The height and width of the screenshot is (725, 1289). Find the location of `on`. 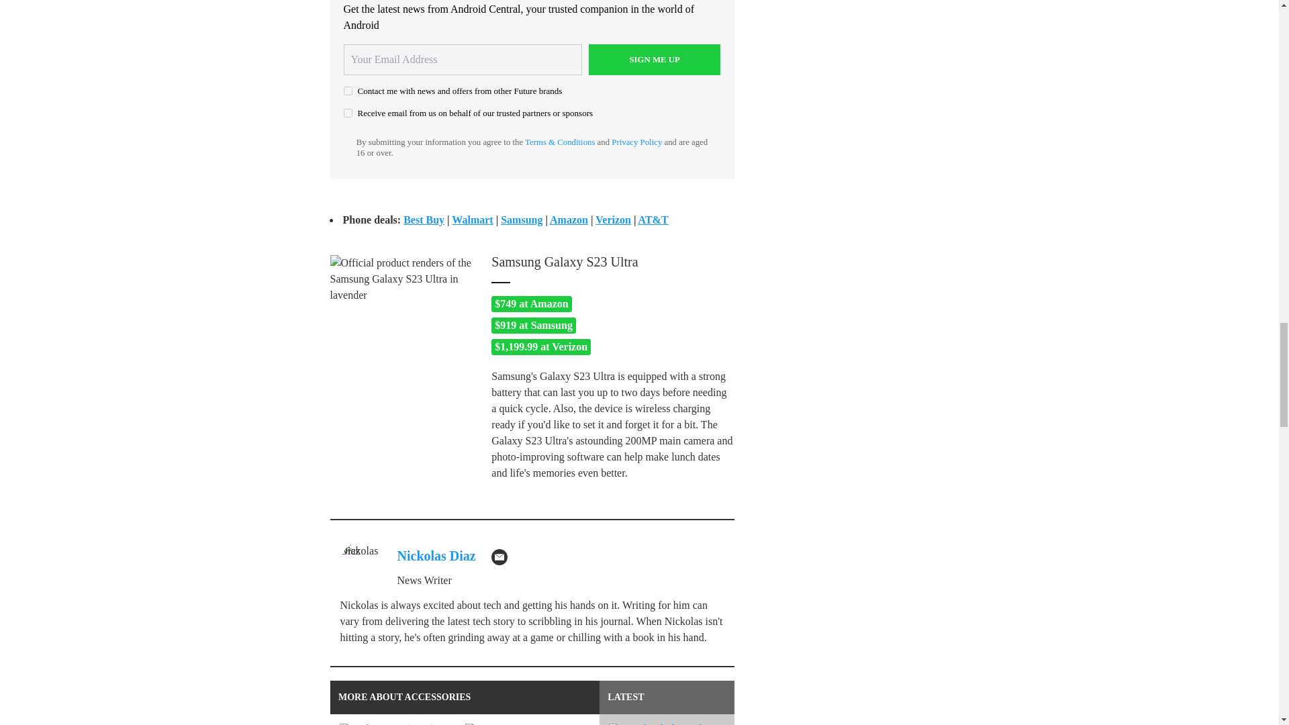

on is located at coordinates (348, 113).